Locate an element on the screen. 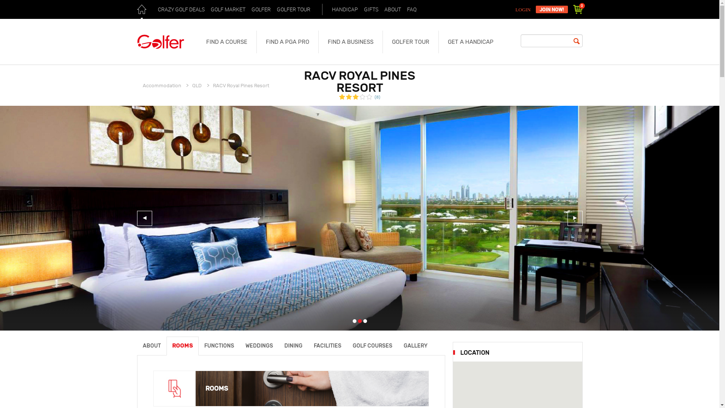  GET A HANDICAP is located at coordinates (470, 42).